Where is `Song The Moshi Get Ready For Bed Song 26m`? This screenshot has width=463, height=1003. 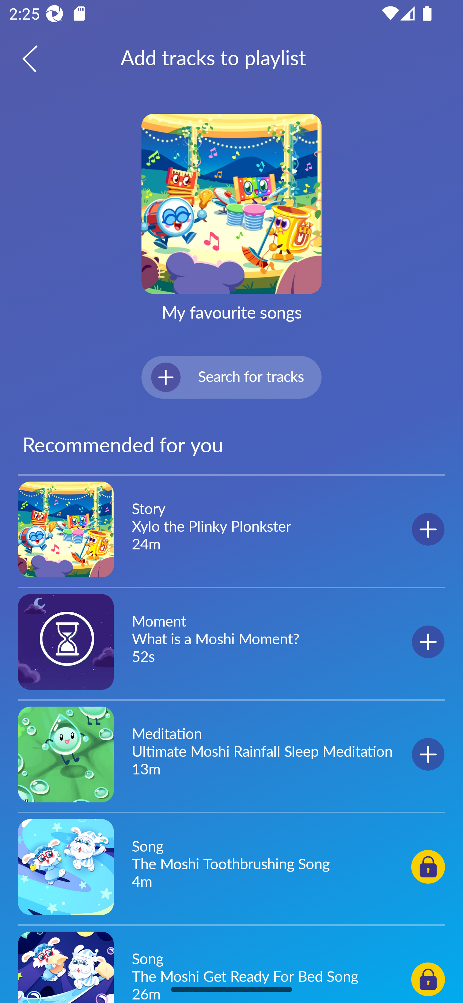 Song The Moshi Get Ready For Bed Song 26m is located at coordinates (232, 965).